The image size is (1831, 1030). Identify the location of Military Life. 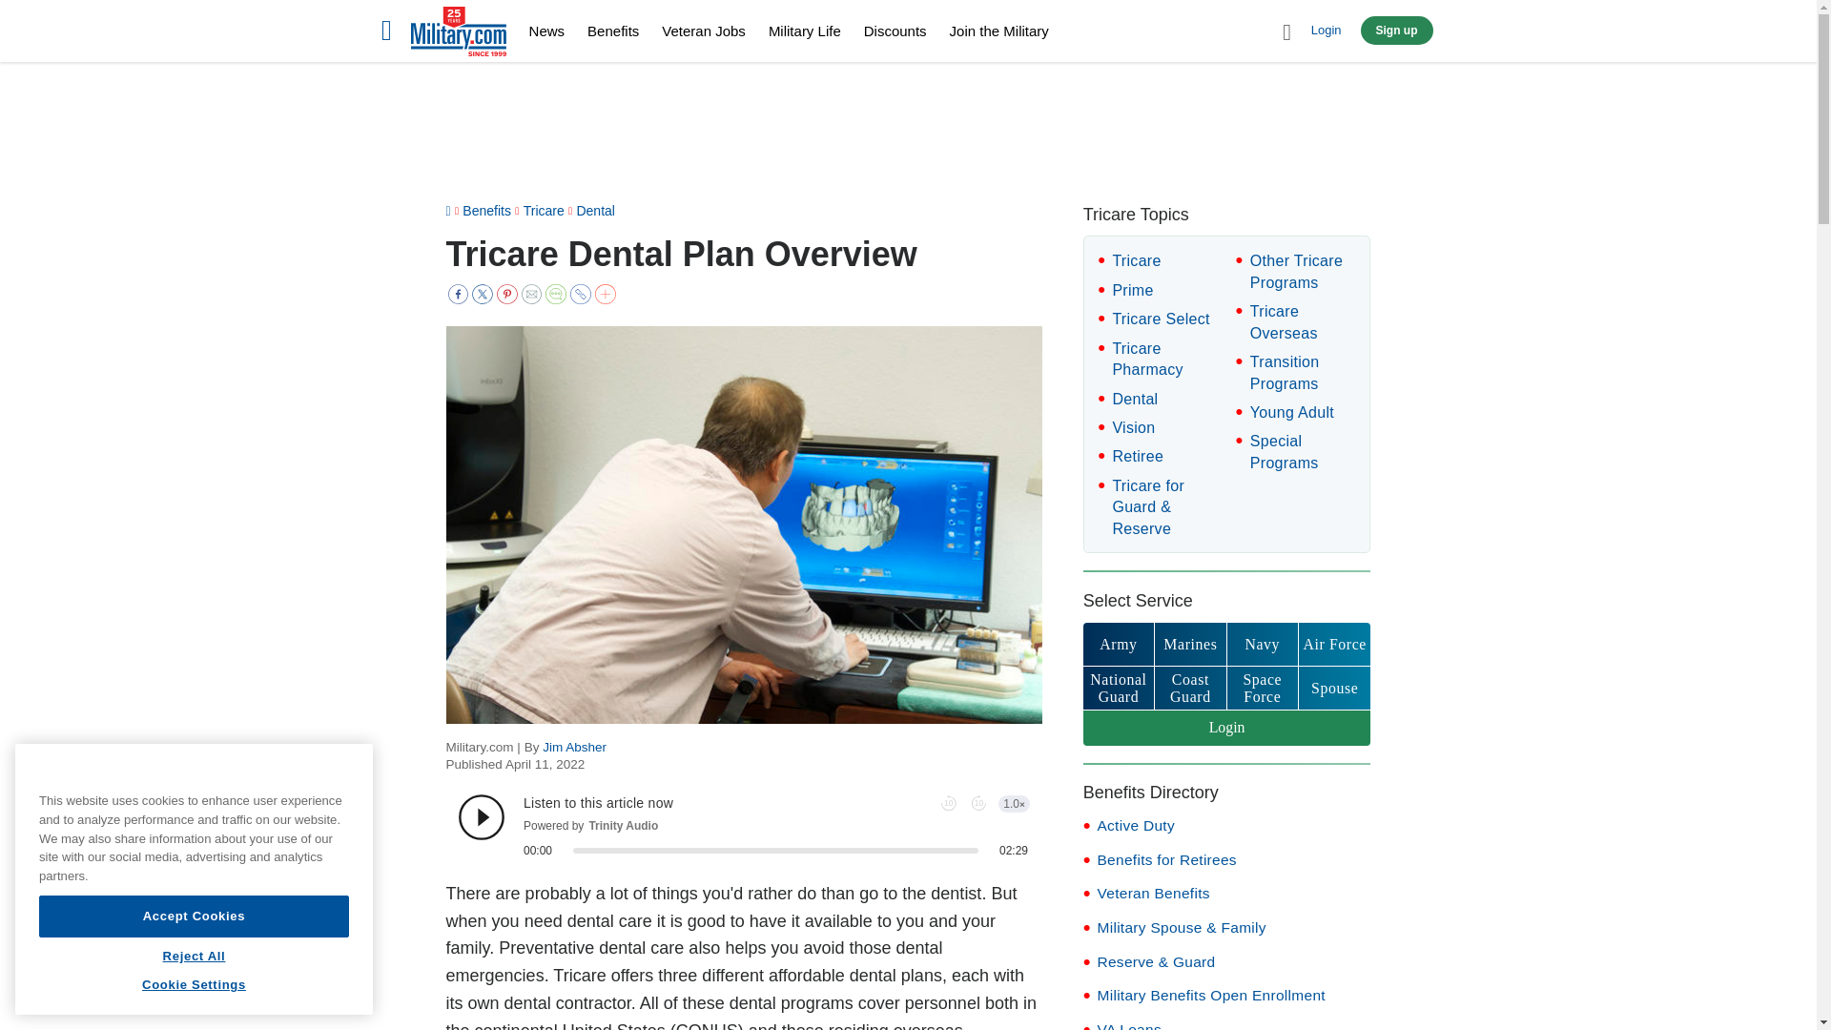
(805, 31).